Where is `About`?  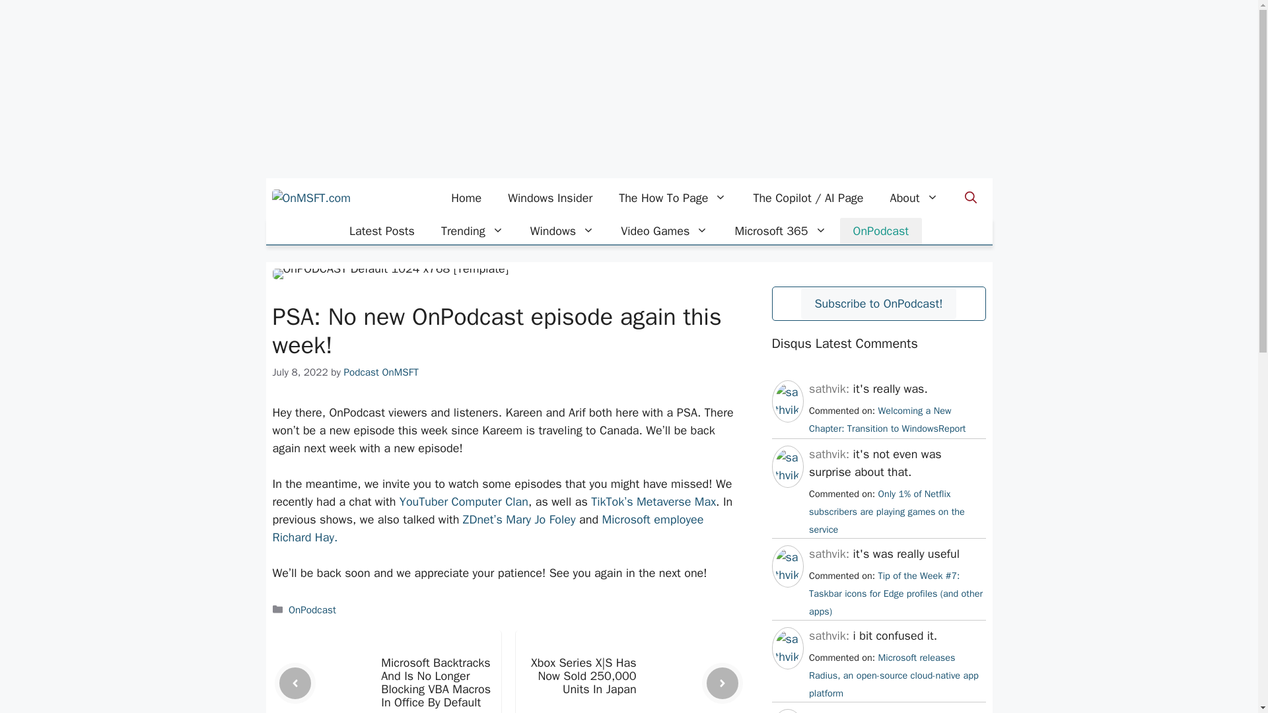 About is located at coordinates (914, 198).